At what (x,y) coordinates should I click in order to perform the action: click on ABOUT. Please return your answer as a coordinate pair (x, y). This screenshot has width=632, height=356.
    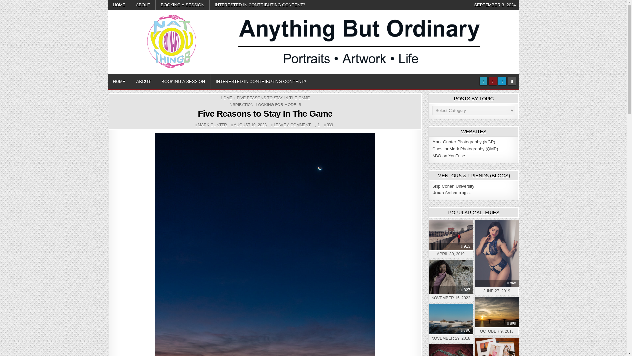
    Looking at the image, I should click on (182, 5).